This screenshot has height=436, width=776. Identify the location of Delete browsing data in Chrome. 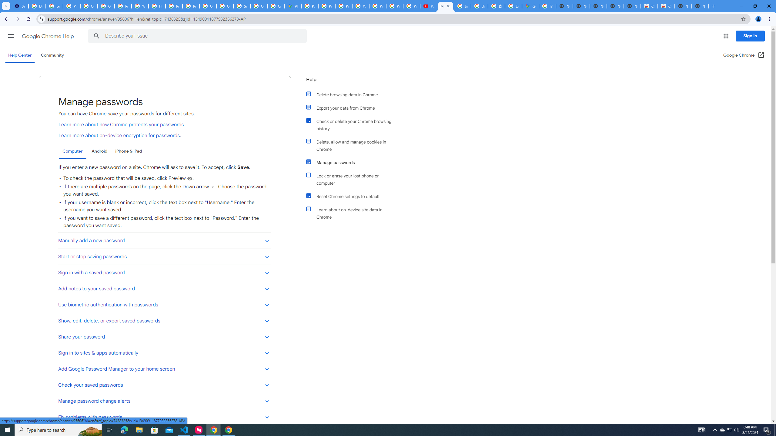
(353, 94).